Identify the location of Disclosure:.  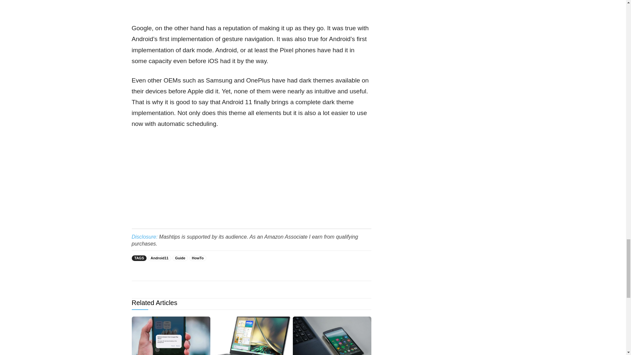
(144, 237).